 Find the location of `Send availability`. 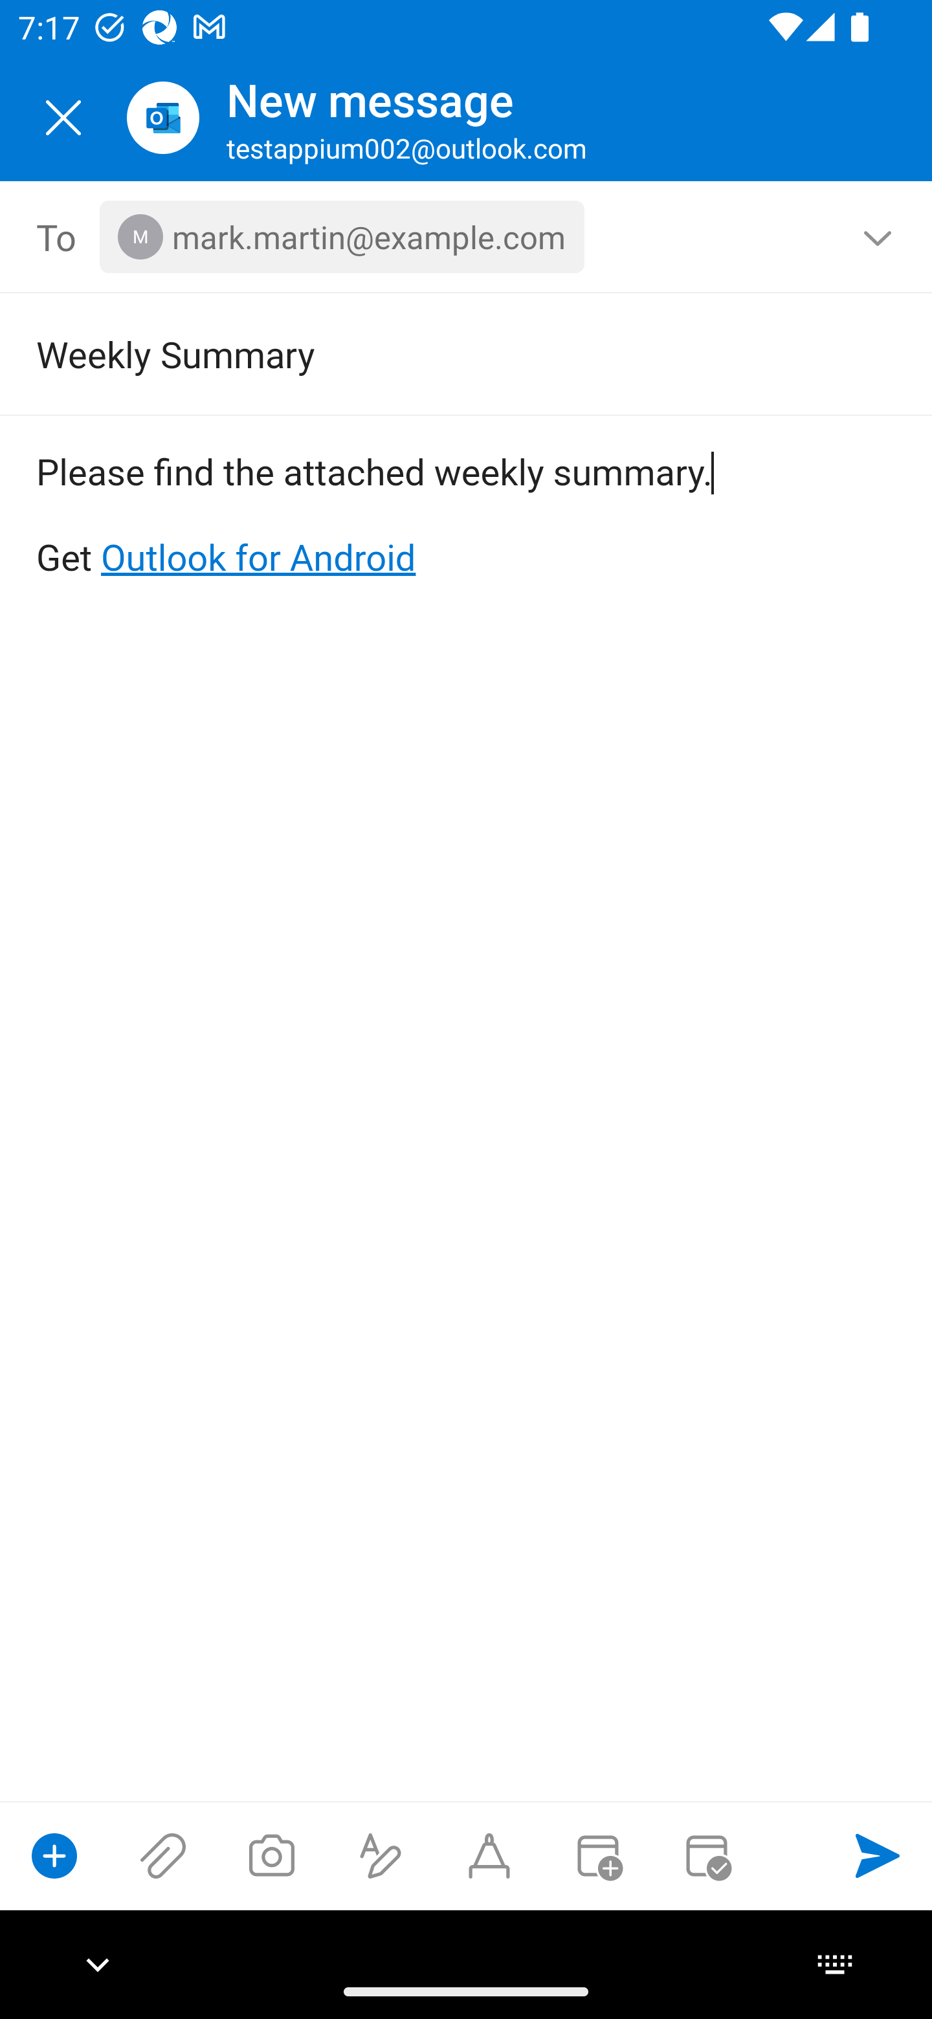

Send availability is located at coordinates (707, 1855).